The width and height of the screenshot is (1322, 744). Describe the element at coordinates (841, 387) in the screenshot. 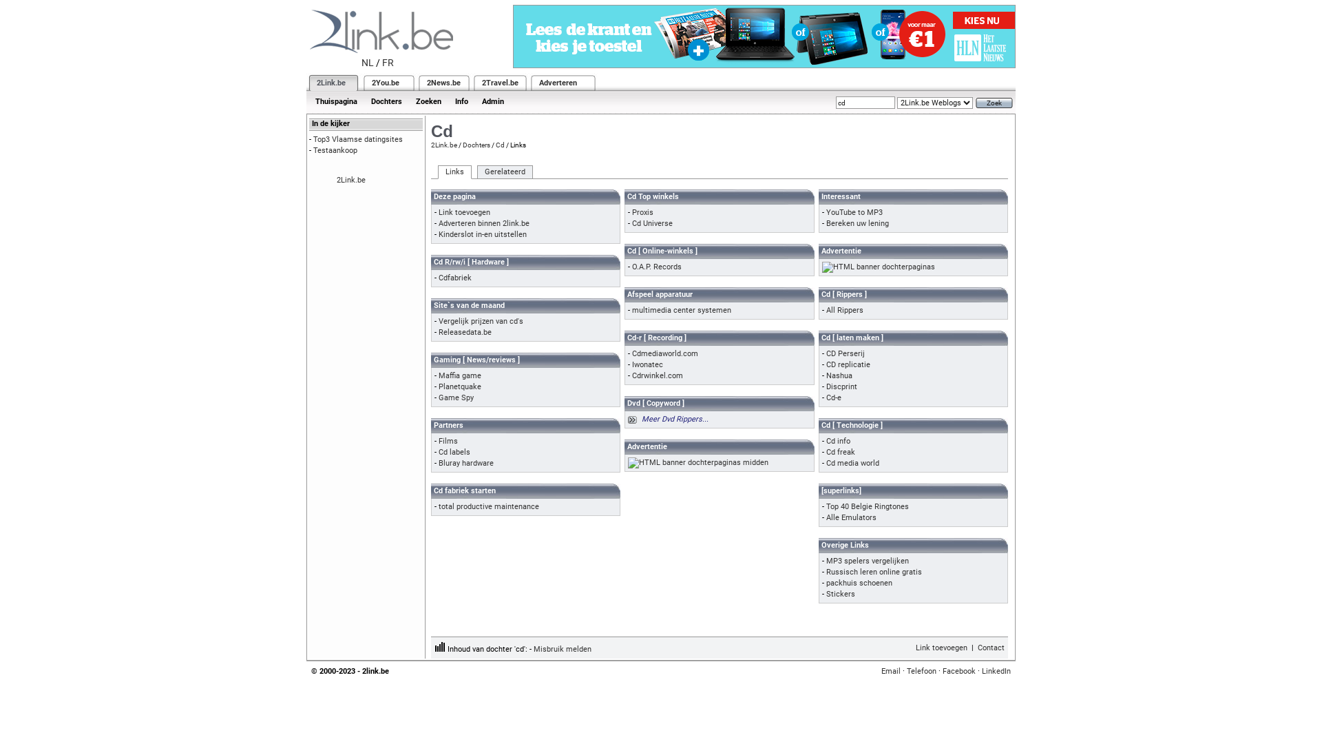

I see `Discprint` at that location.